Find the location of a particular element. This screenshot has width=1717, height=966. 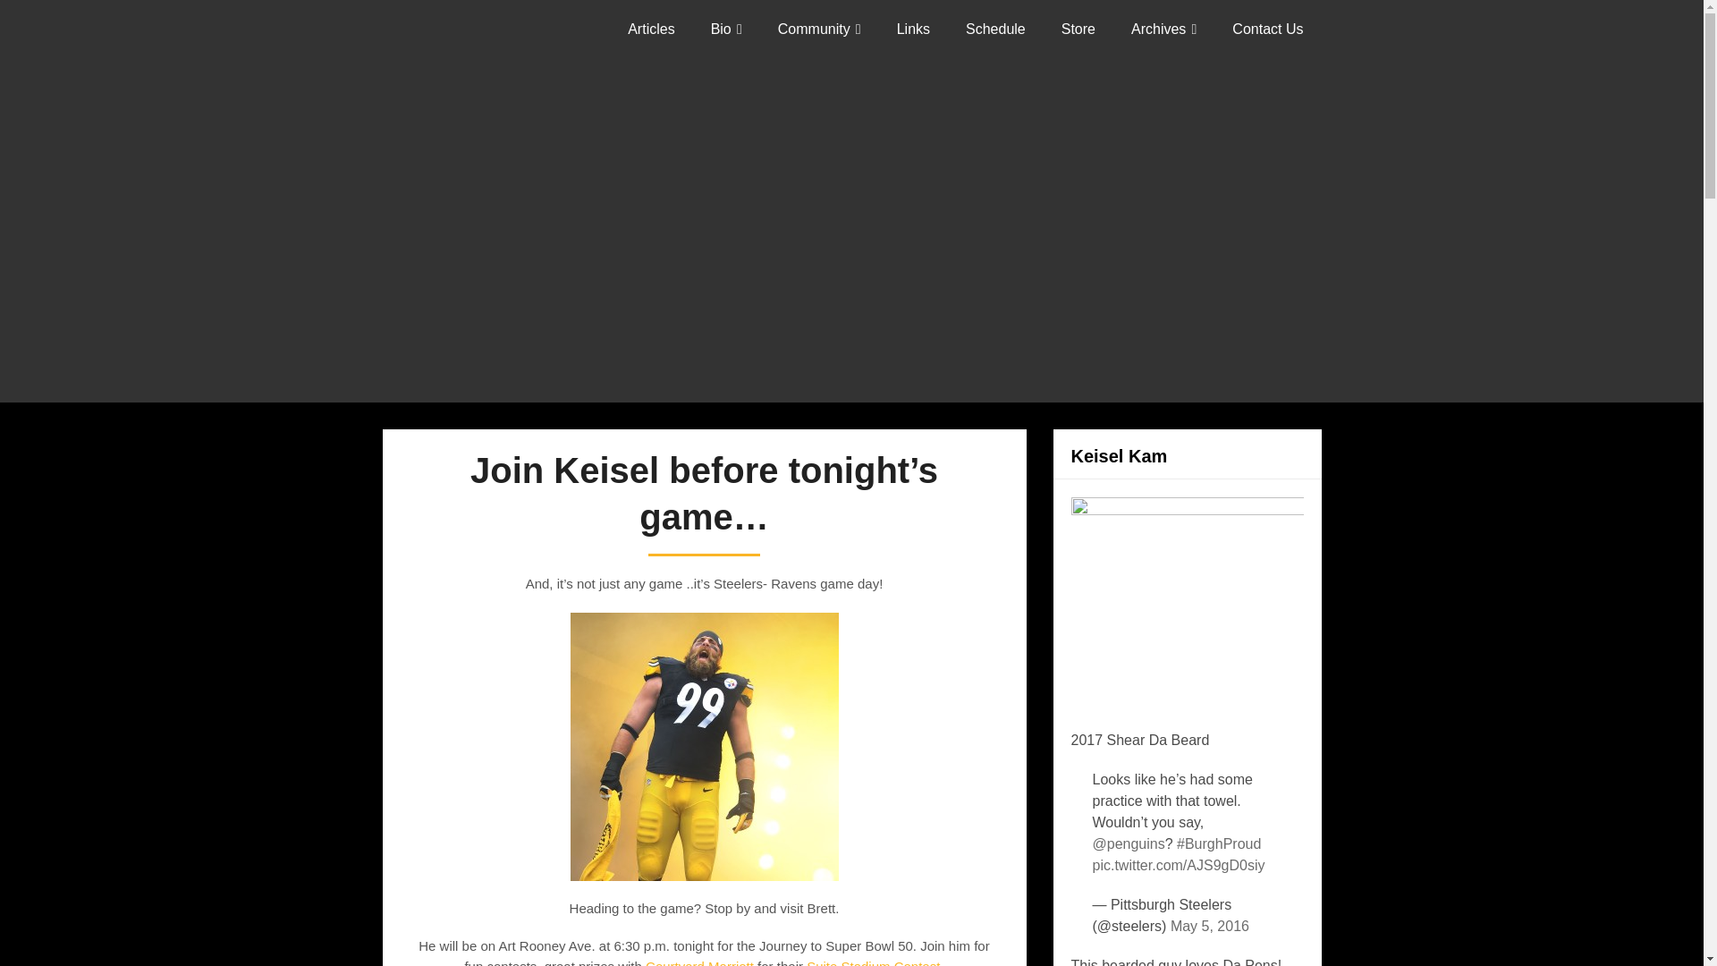

May 5, 2016 is located at coordinates (1210, 927).